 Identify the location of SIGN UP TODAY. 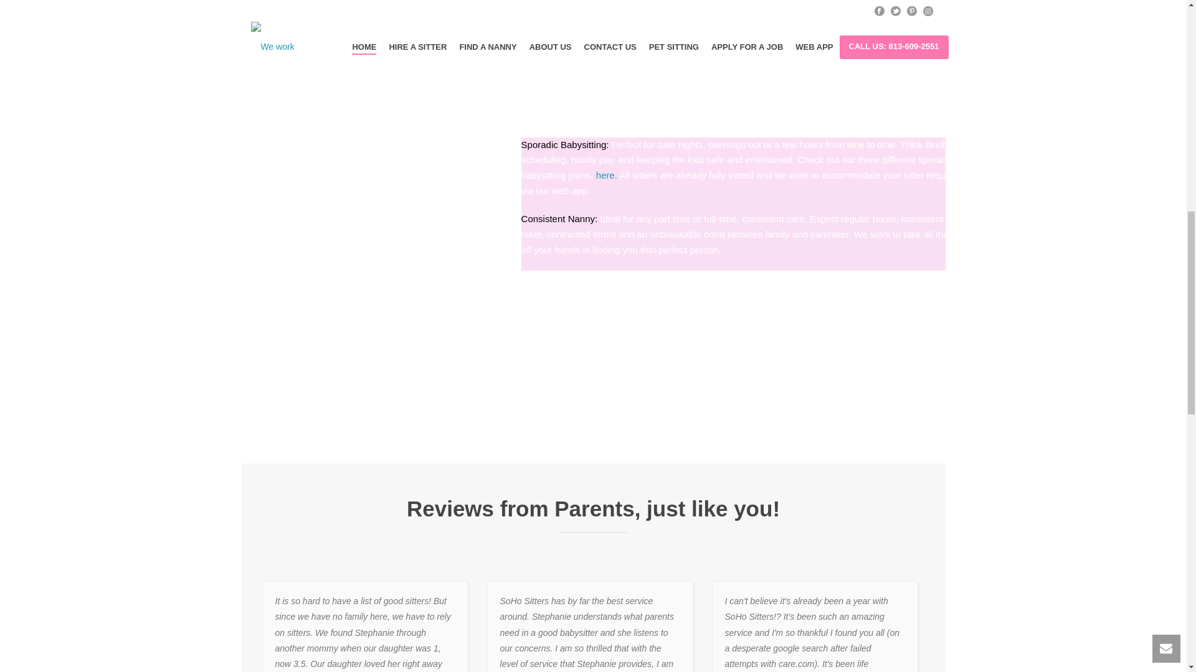
(571, 283).